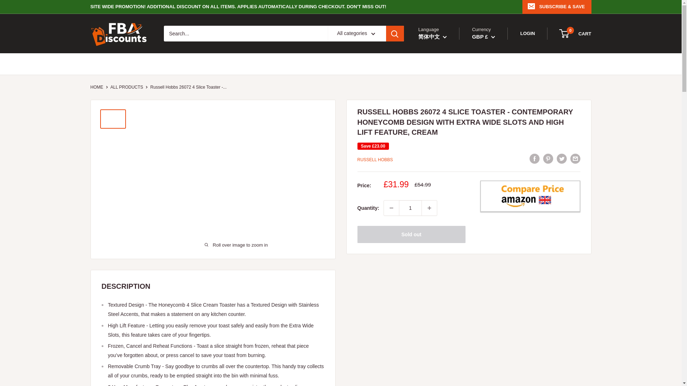  Describe the element at coordinates (120, 34) in the screenshot. I see `FBA DISCOUNTS` at that location.